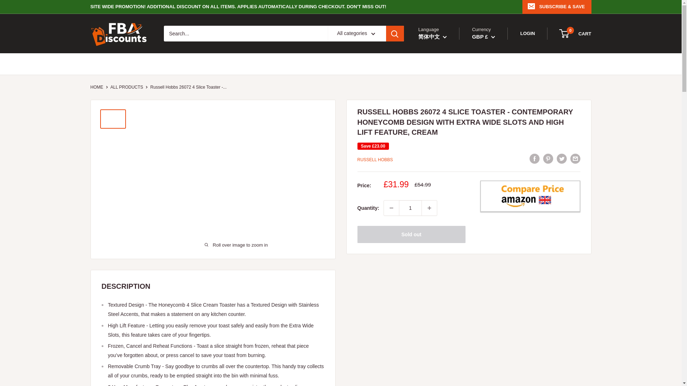  Describe the element at coordinates (120, 34) in the screenshot. I see `FBA DISCOUNTS` at that location.